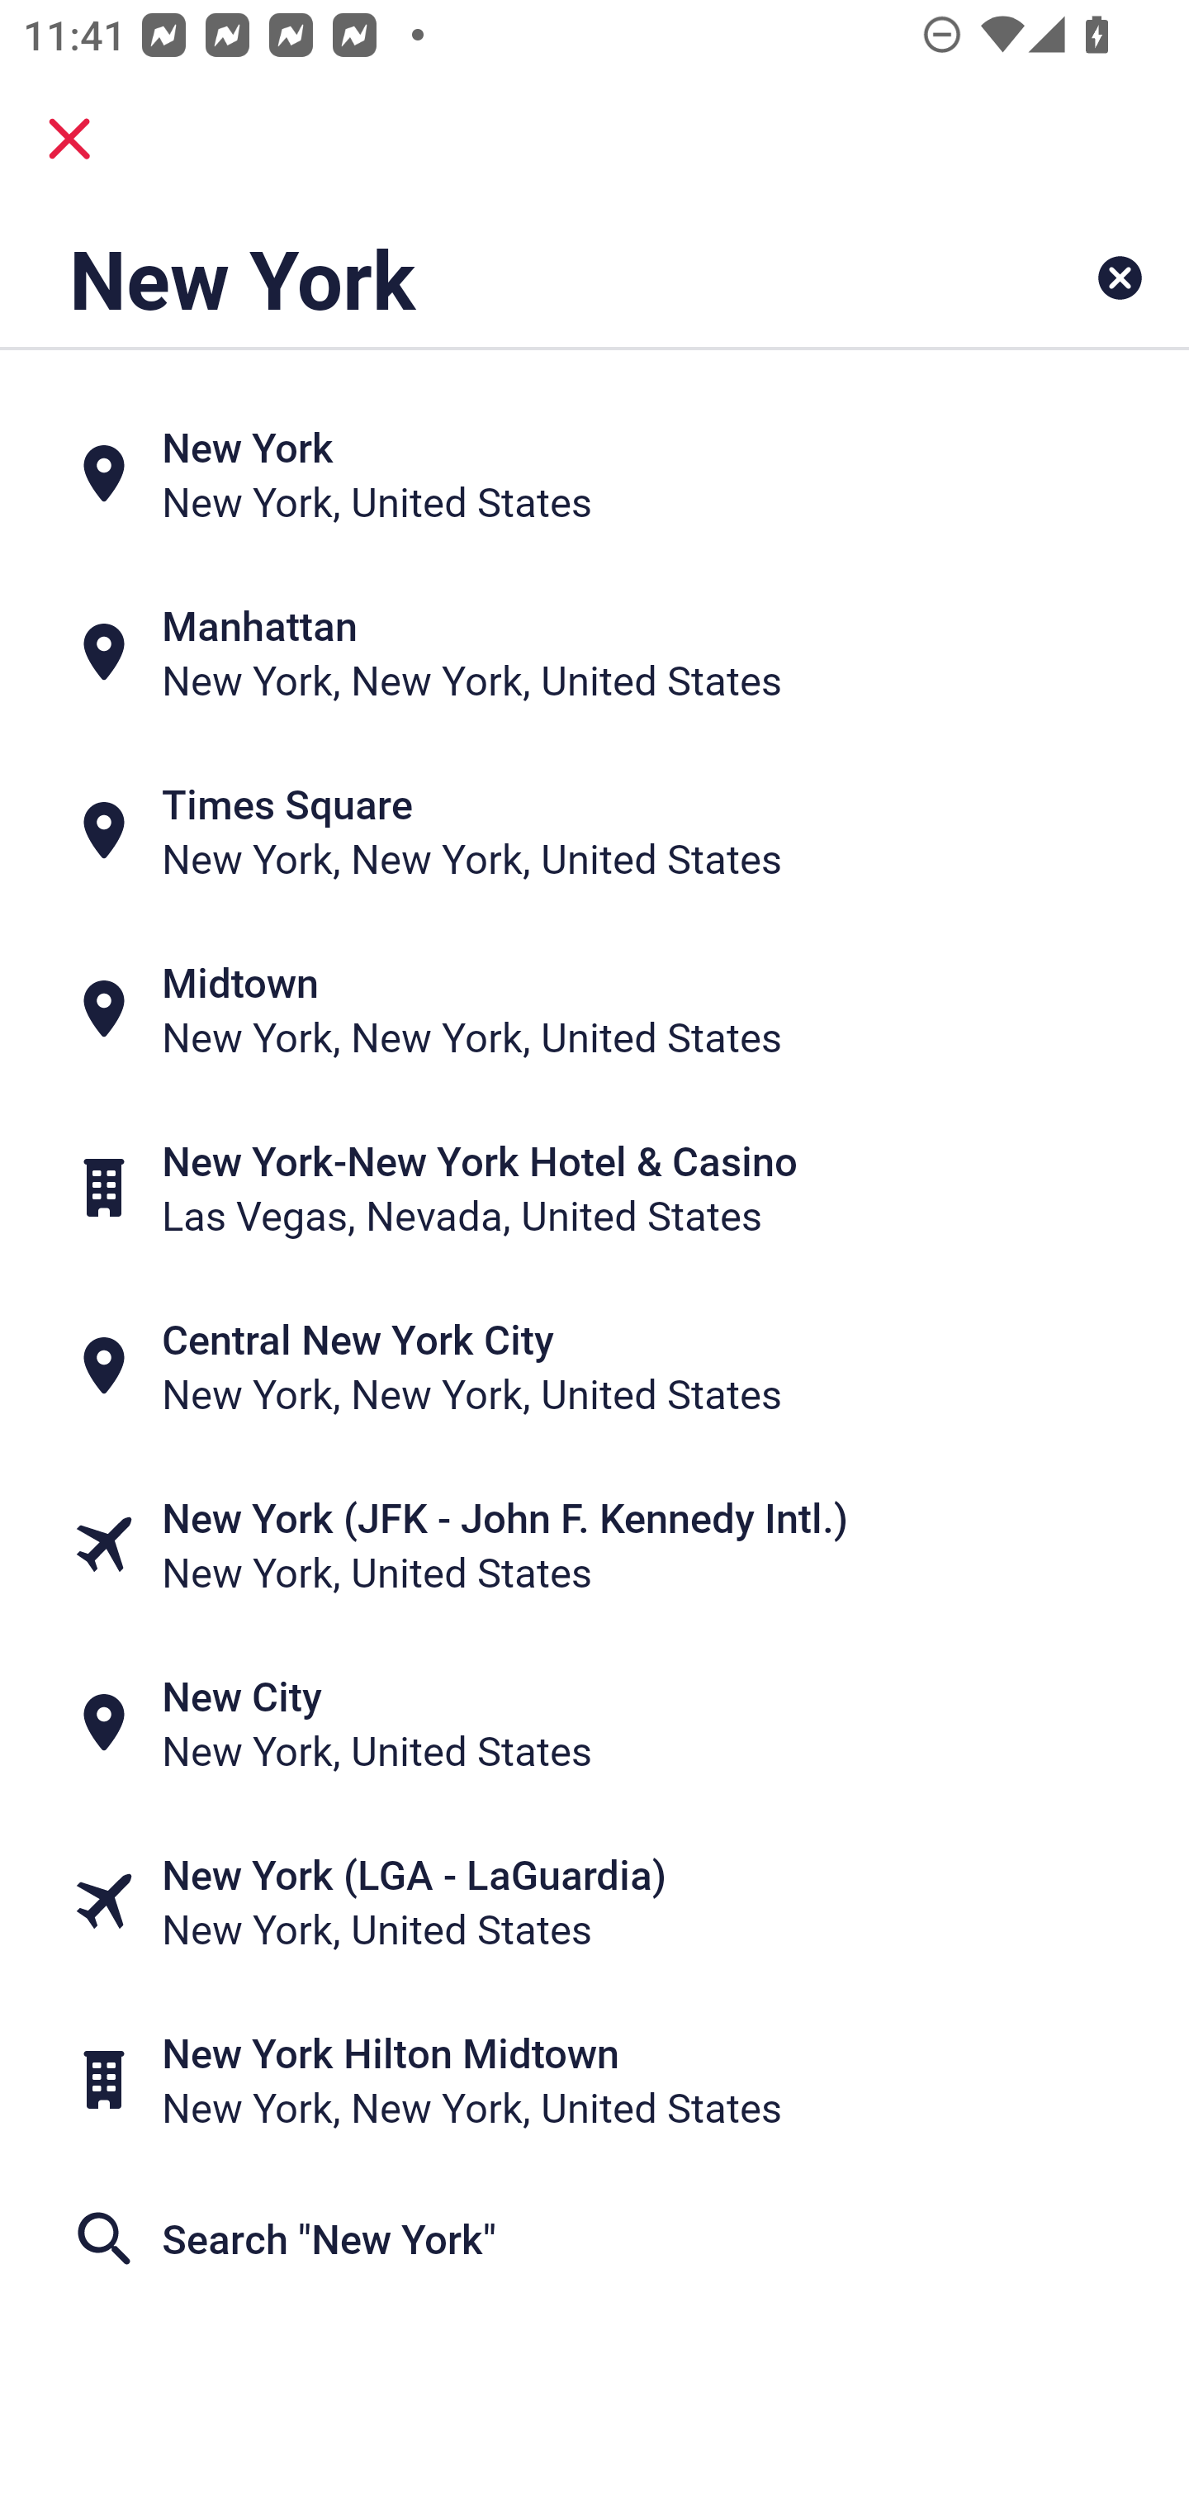 This screenshot has height=2511, width=1189. What do you see at coordinates (594, 472) in the screenshot?
I see `New York New York, United States` at bounding box center [594, 472].